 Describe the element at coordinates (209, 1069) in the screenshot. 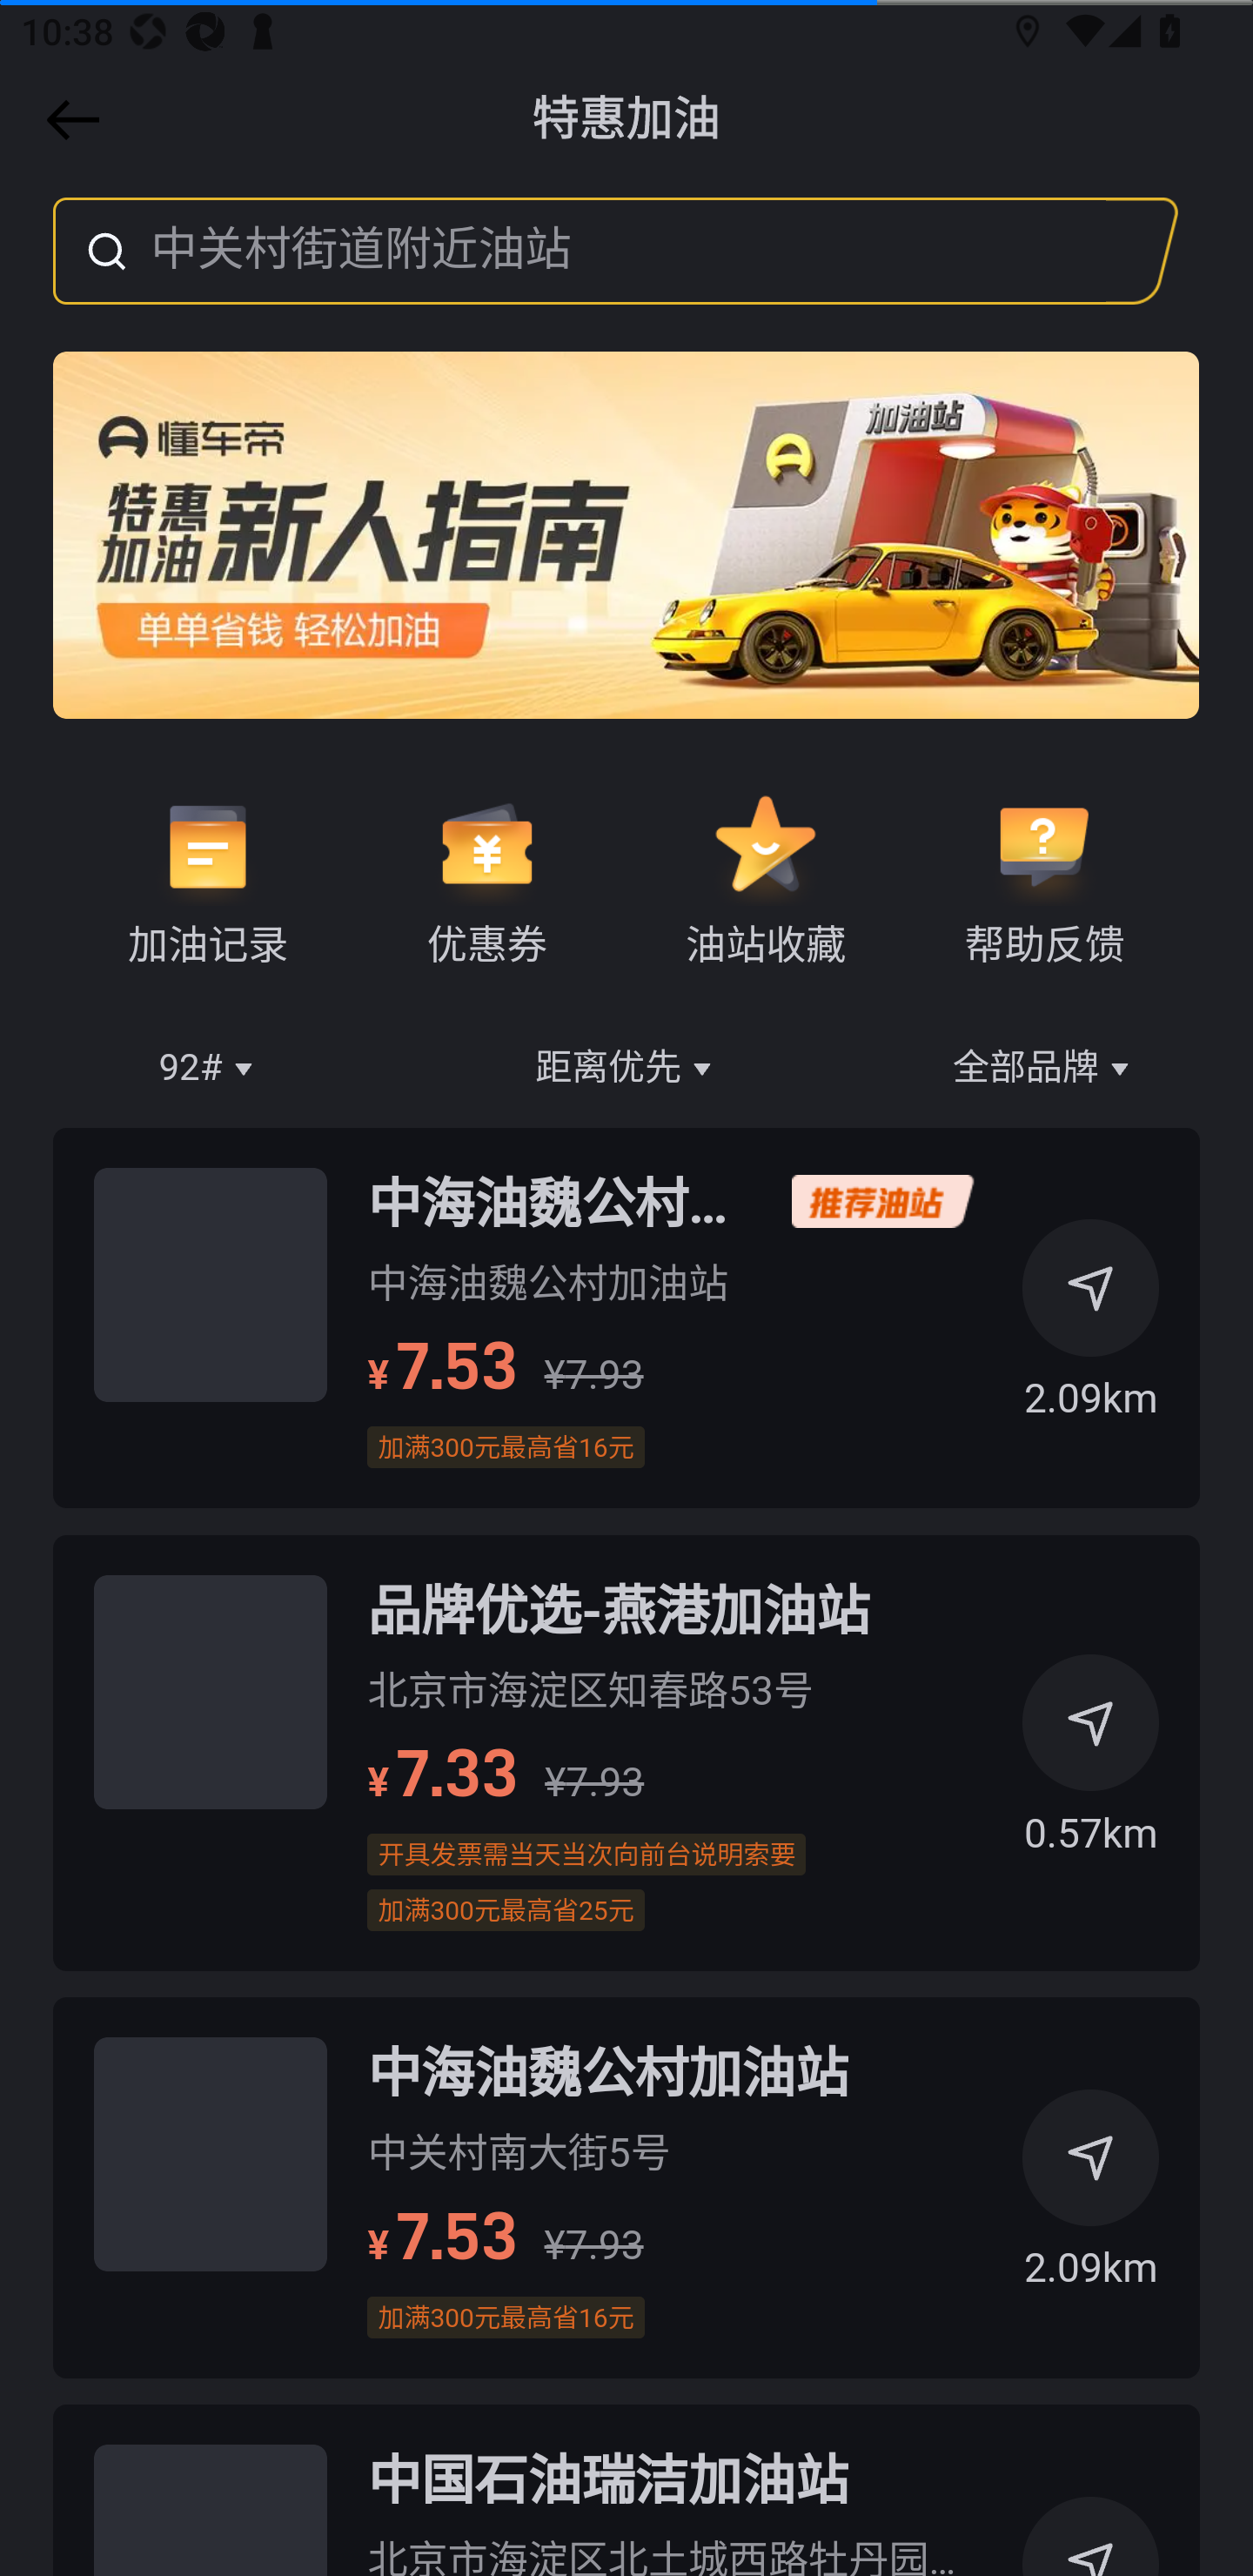

I see `92#` at that location.